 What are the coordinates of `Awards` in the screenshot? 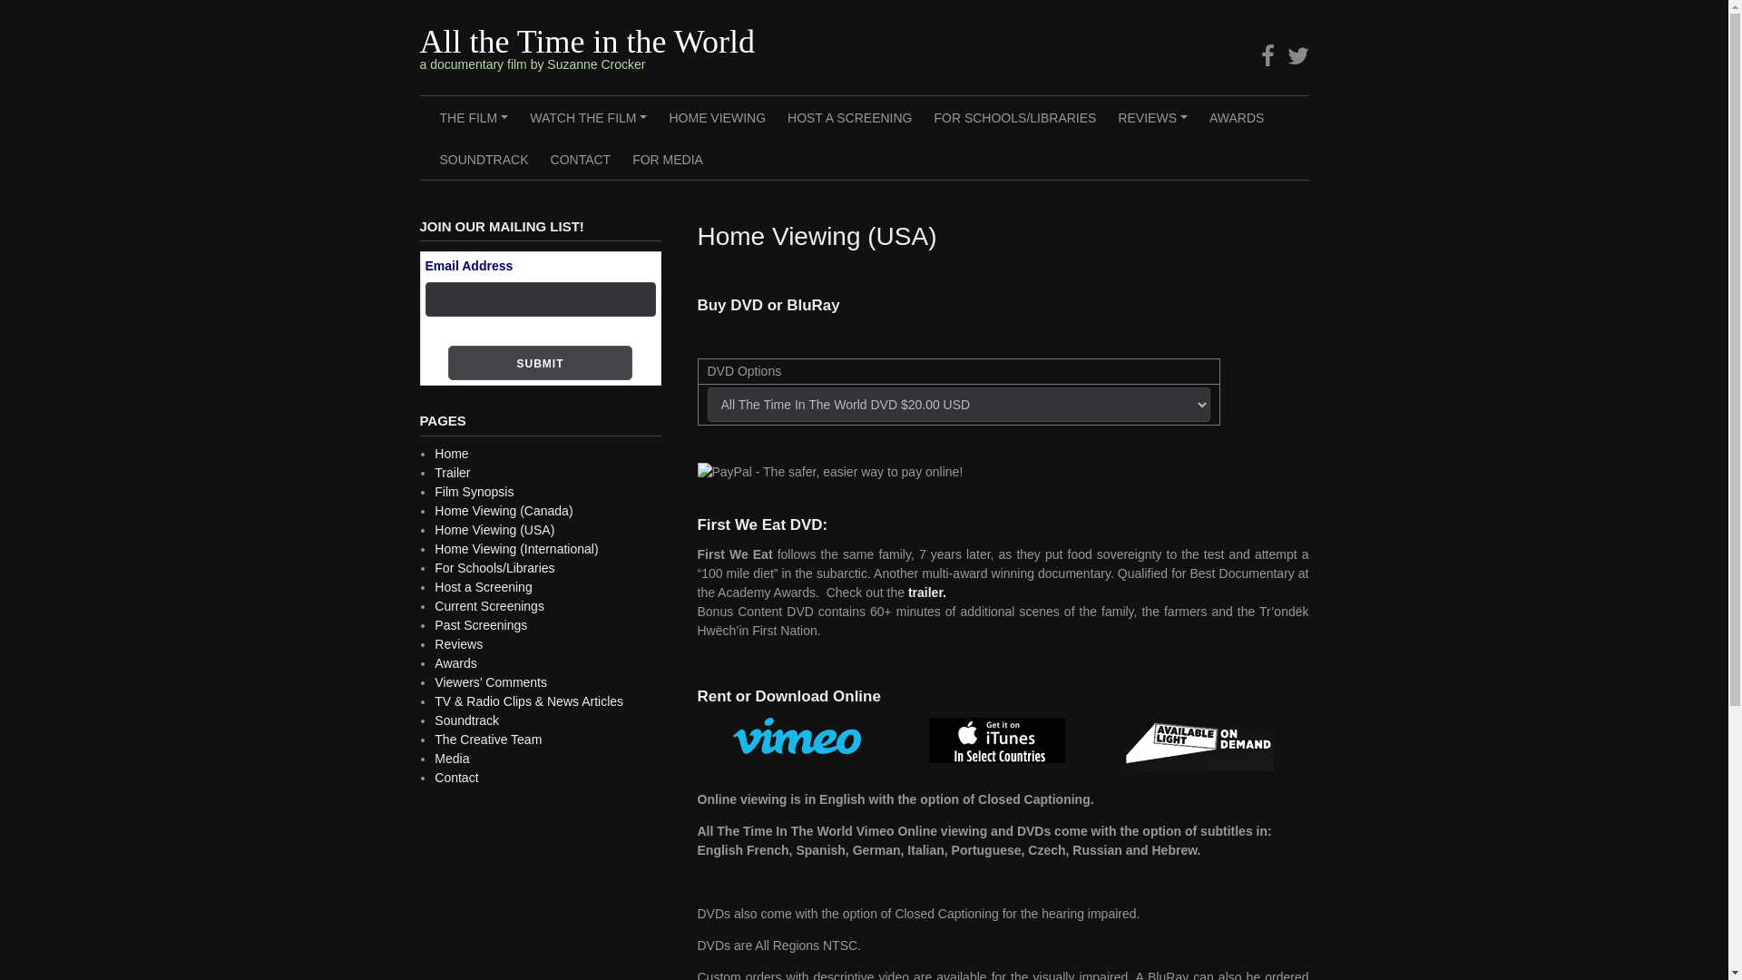 It's located at (455, 663).